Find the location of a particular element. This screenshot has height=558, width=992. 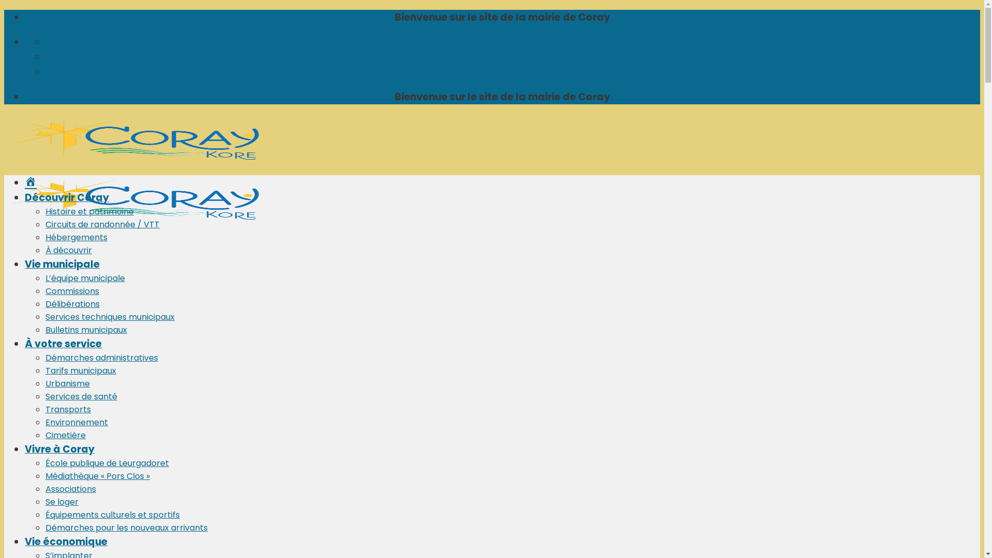

Se loger is located at coordinates (62, 502).